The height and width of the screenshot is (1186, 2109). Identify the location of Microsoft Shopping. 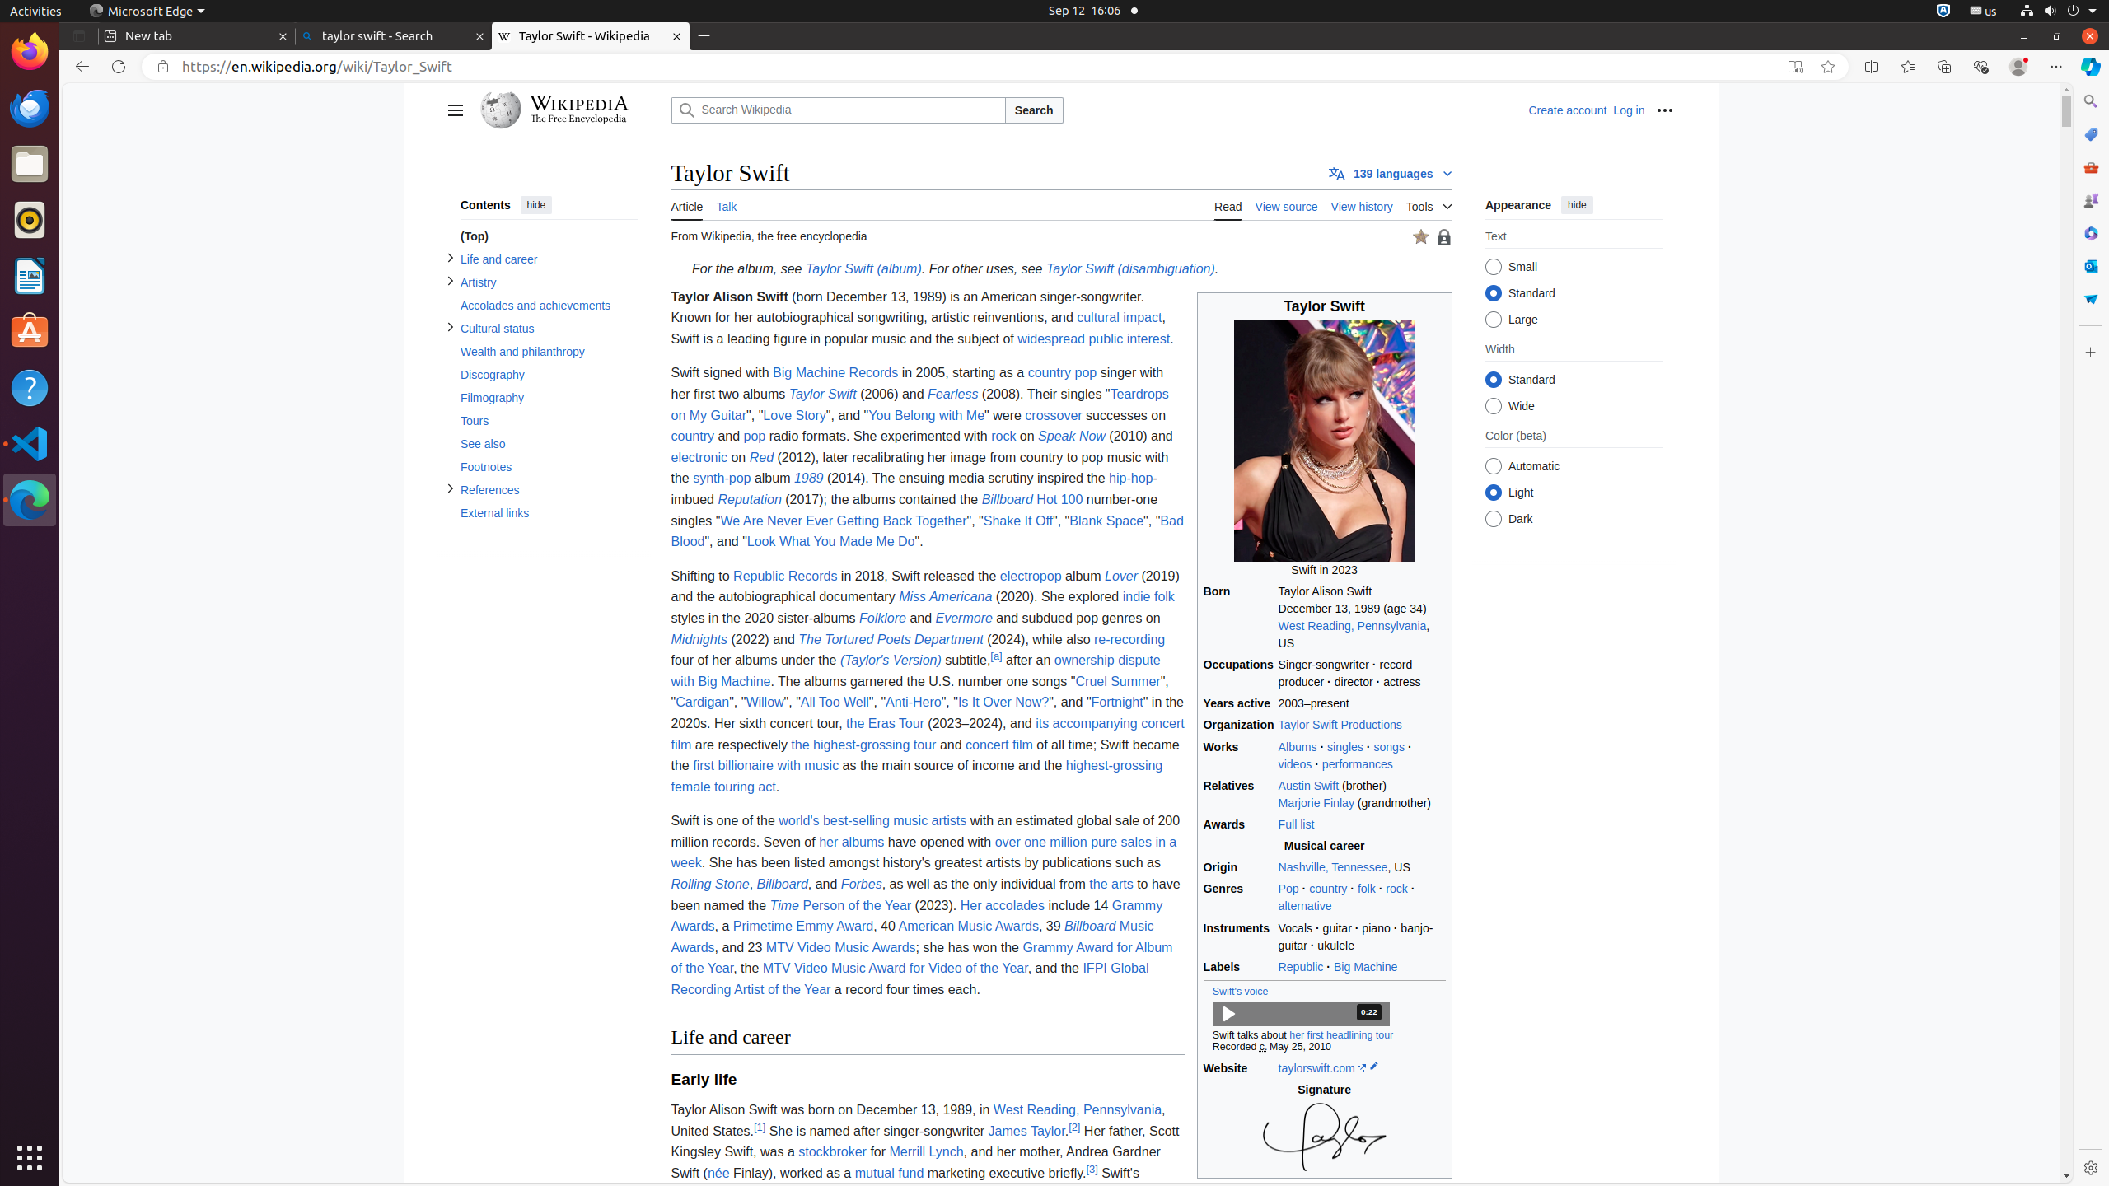
(2091, 134).